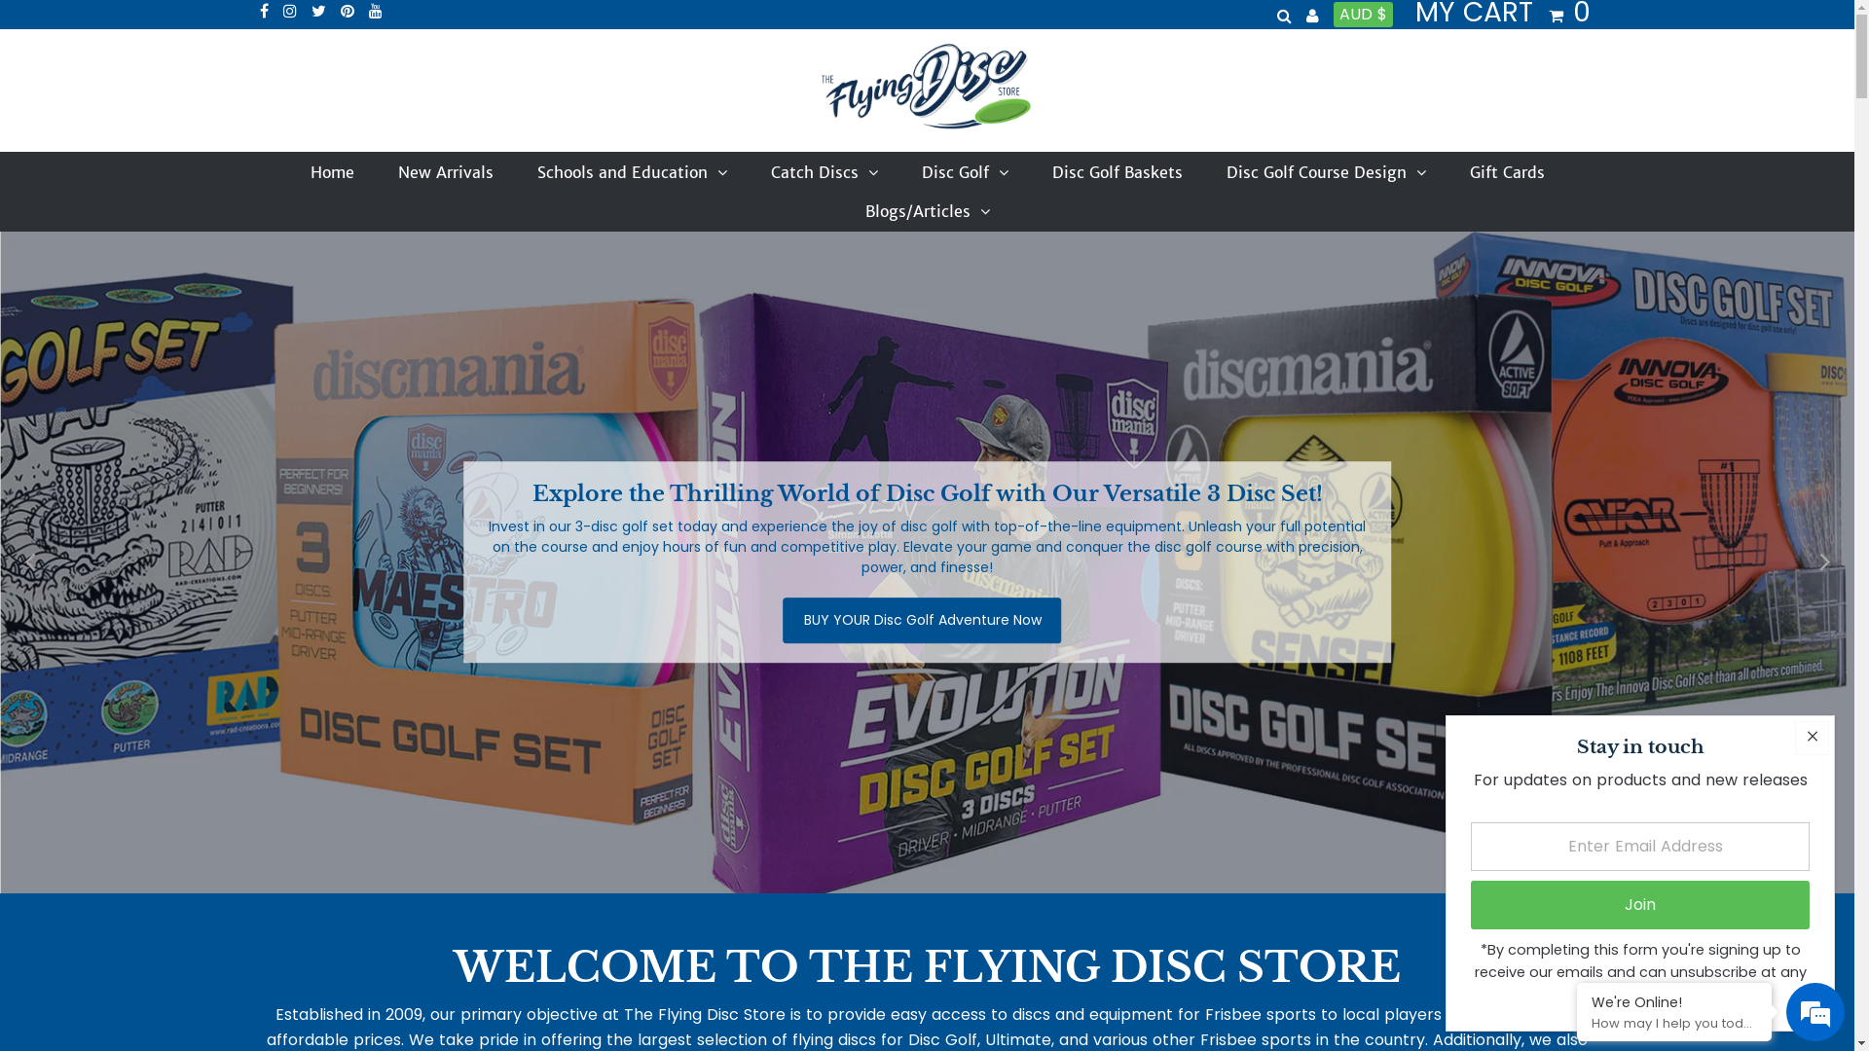 The width and height of the screenshot is (1869, 1051). What do you see at coordinates (1503, 15) in the screenshot?
I see `MY CART    0` at bounding box center [1503, 15].